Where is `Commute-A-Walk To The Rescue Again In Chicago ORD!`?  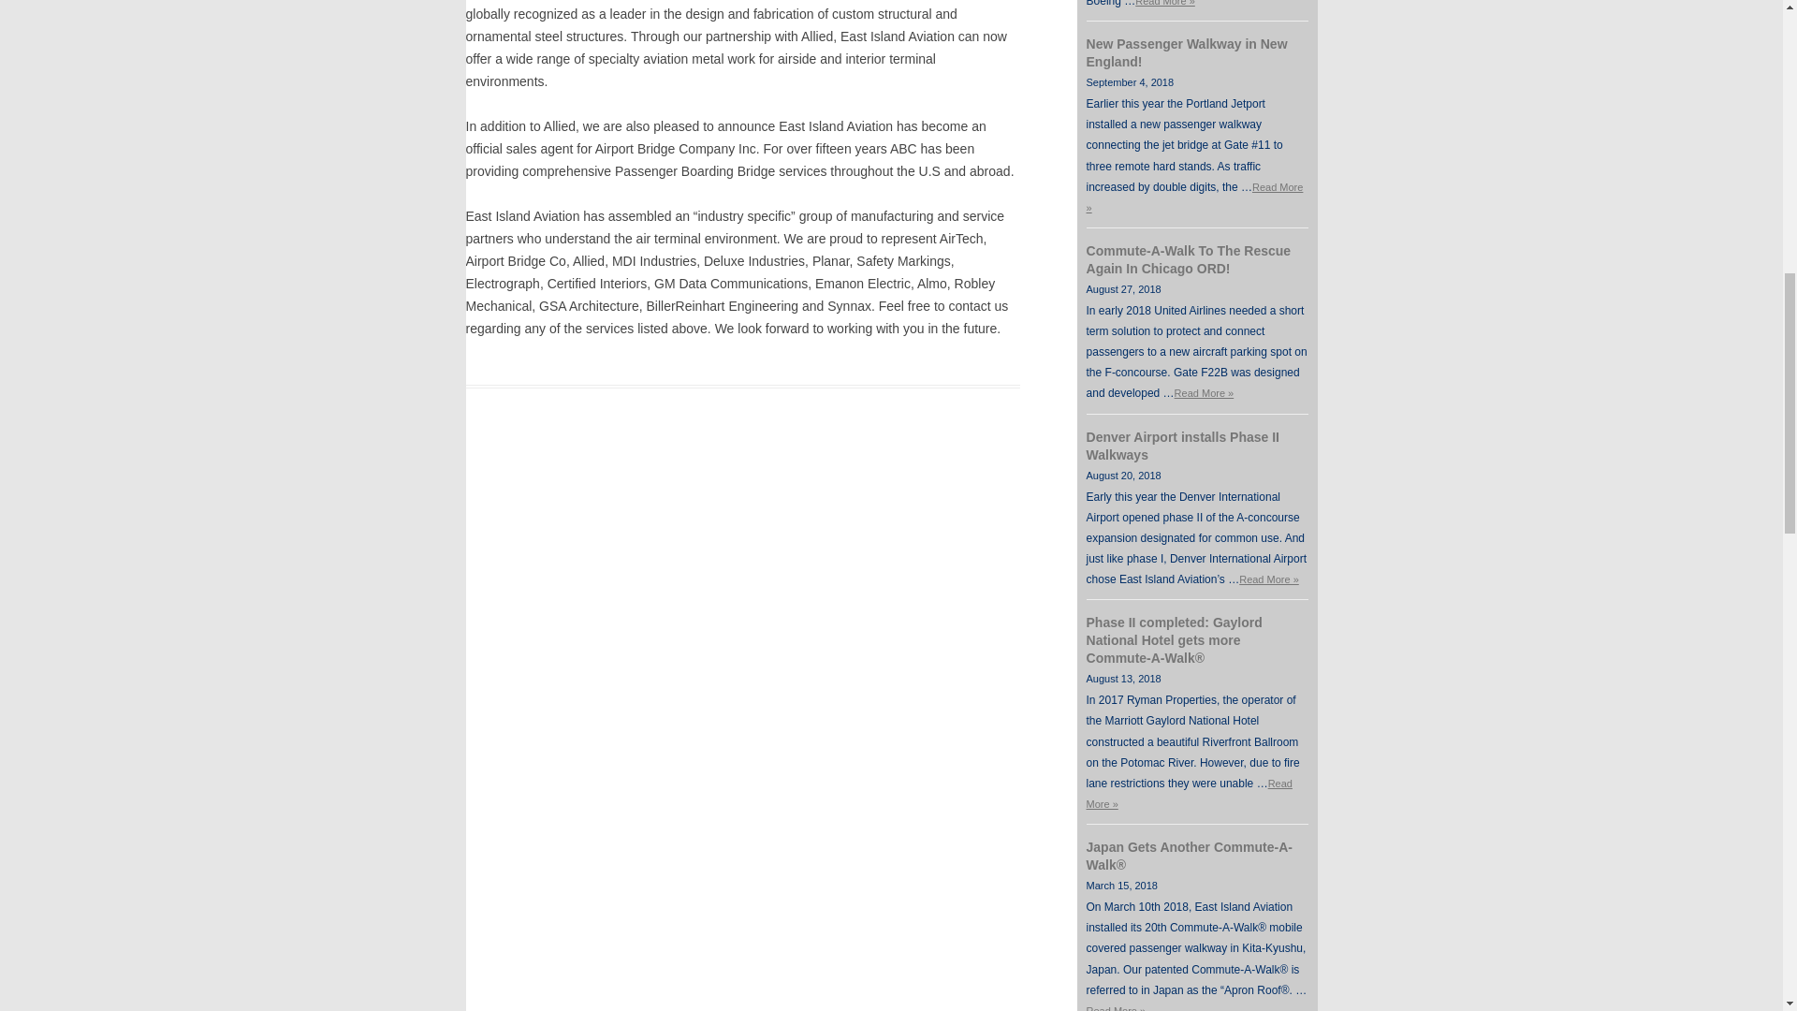
Commute-A-Walk To The Rescue Again In Chicago ORD! is located at coordinates (1189, 259).